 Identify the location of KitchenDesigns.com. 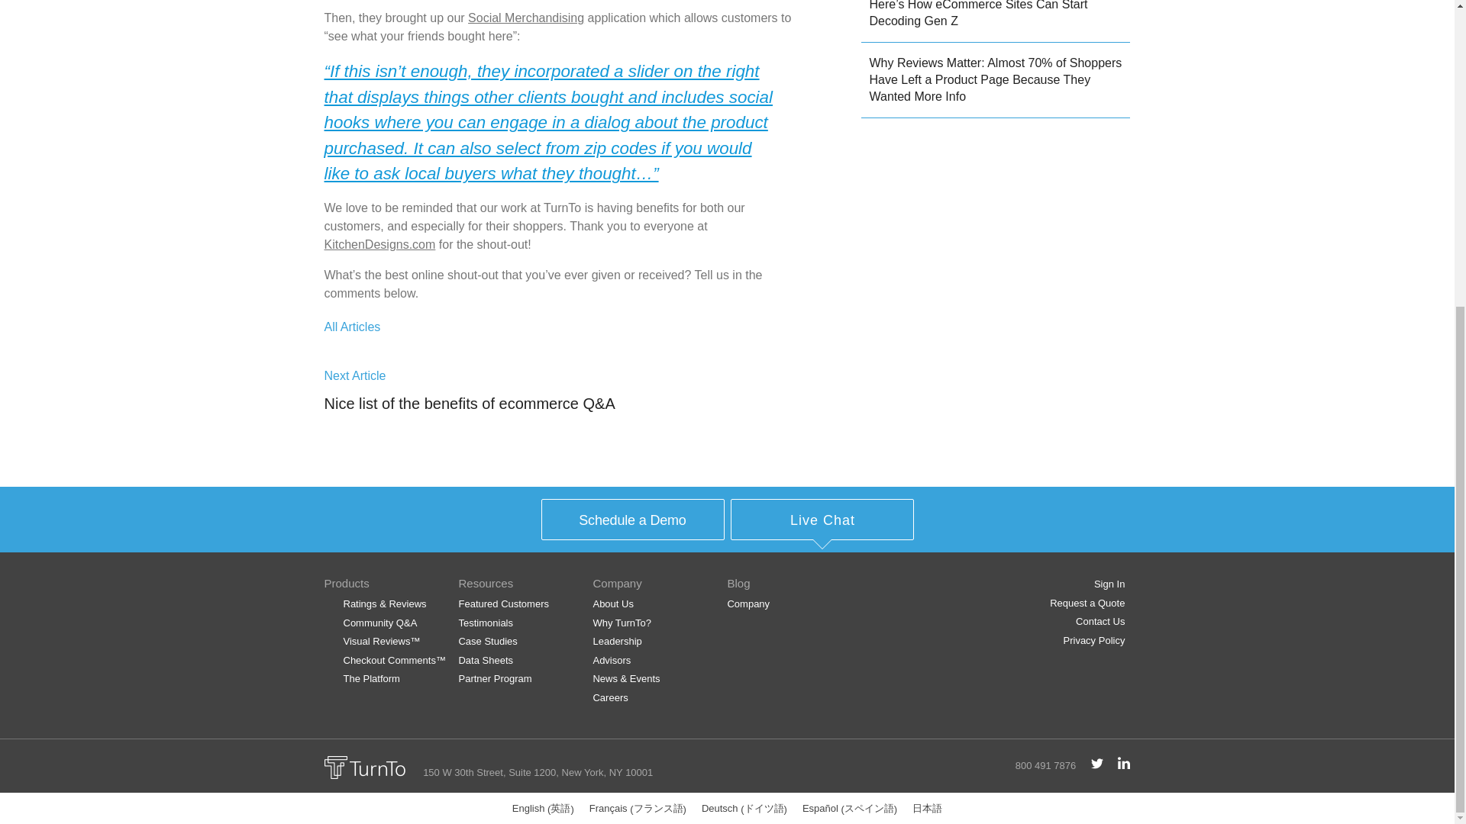
(379, 244).